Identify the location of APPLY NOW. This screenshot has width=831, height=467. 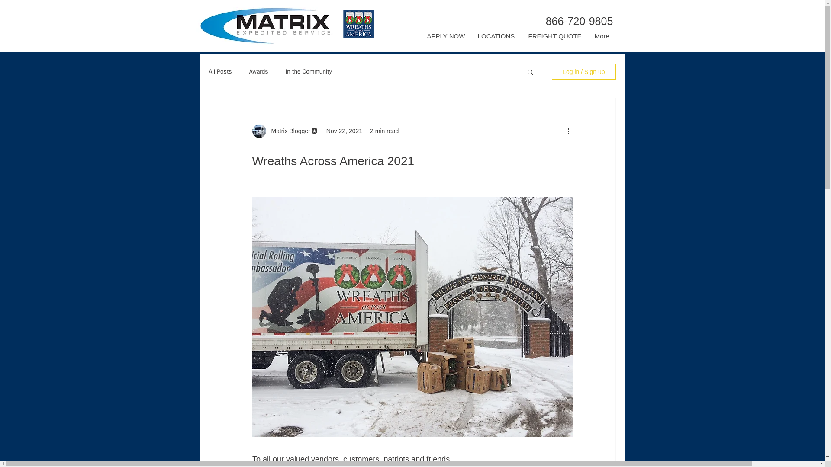
(446, 36).